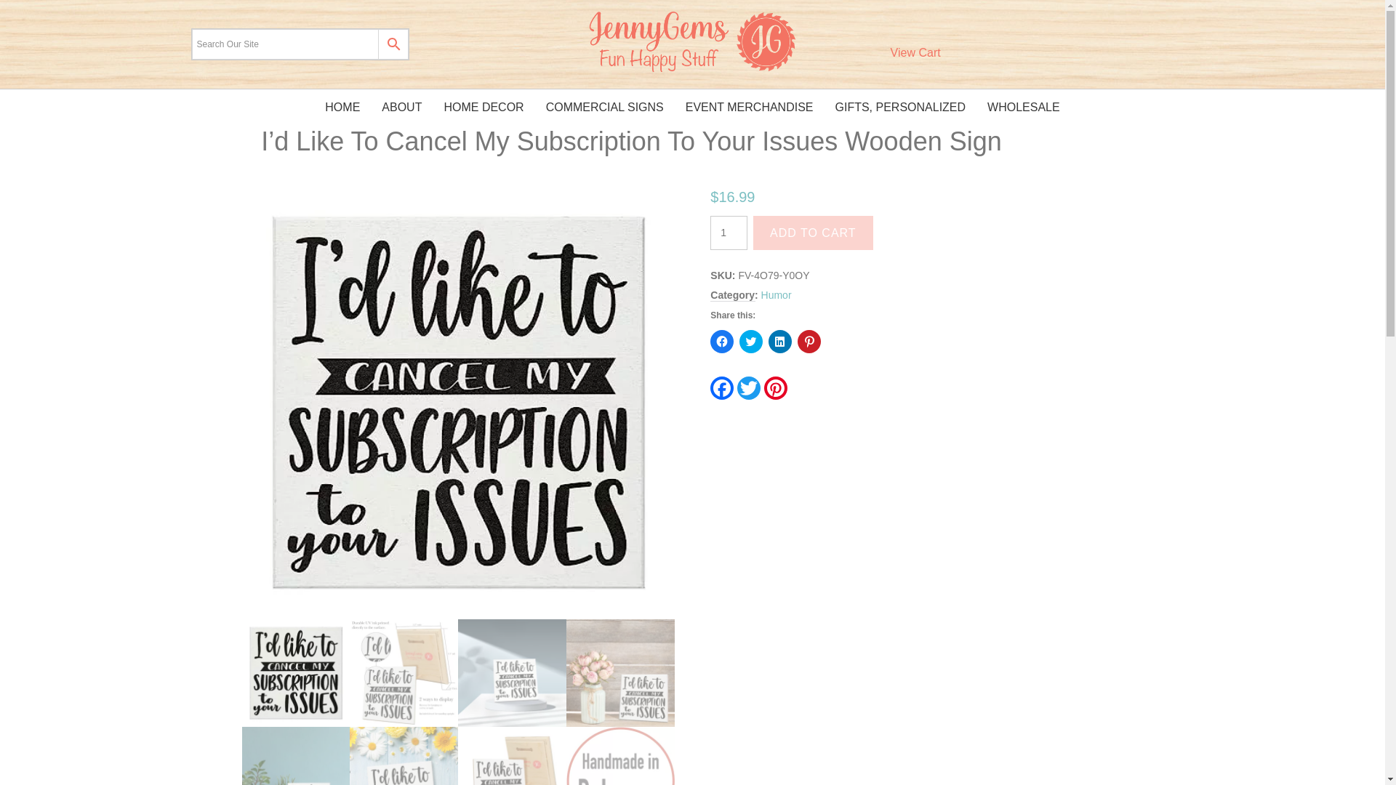 This screenshot has width=1396, height=785. What do you see at coordinates (729, 233) in the screenshot?
I see `1` at bounding box center [729, 233].